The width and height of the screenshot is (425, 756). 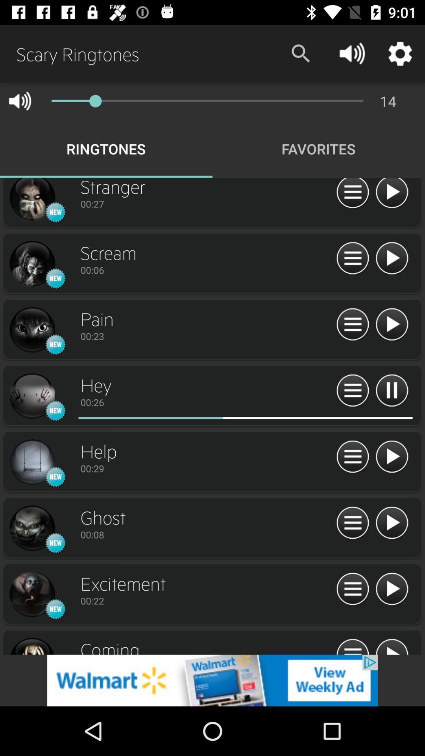 What do you see at coordinates (32, 200) in the screenshot?
I see `view icon details` at bounding box center [32, 200].